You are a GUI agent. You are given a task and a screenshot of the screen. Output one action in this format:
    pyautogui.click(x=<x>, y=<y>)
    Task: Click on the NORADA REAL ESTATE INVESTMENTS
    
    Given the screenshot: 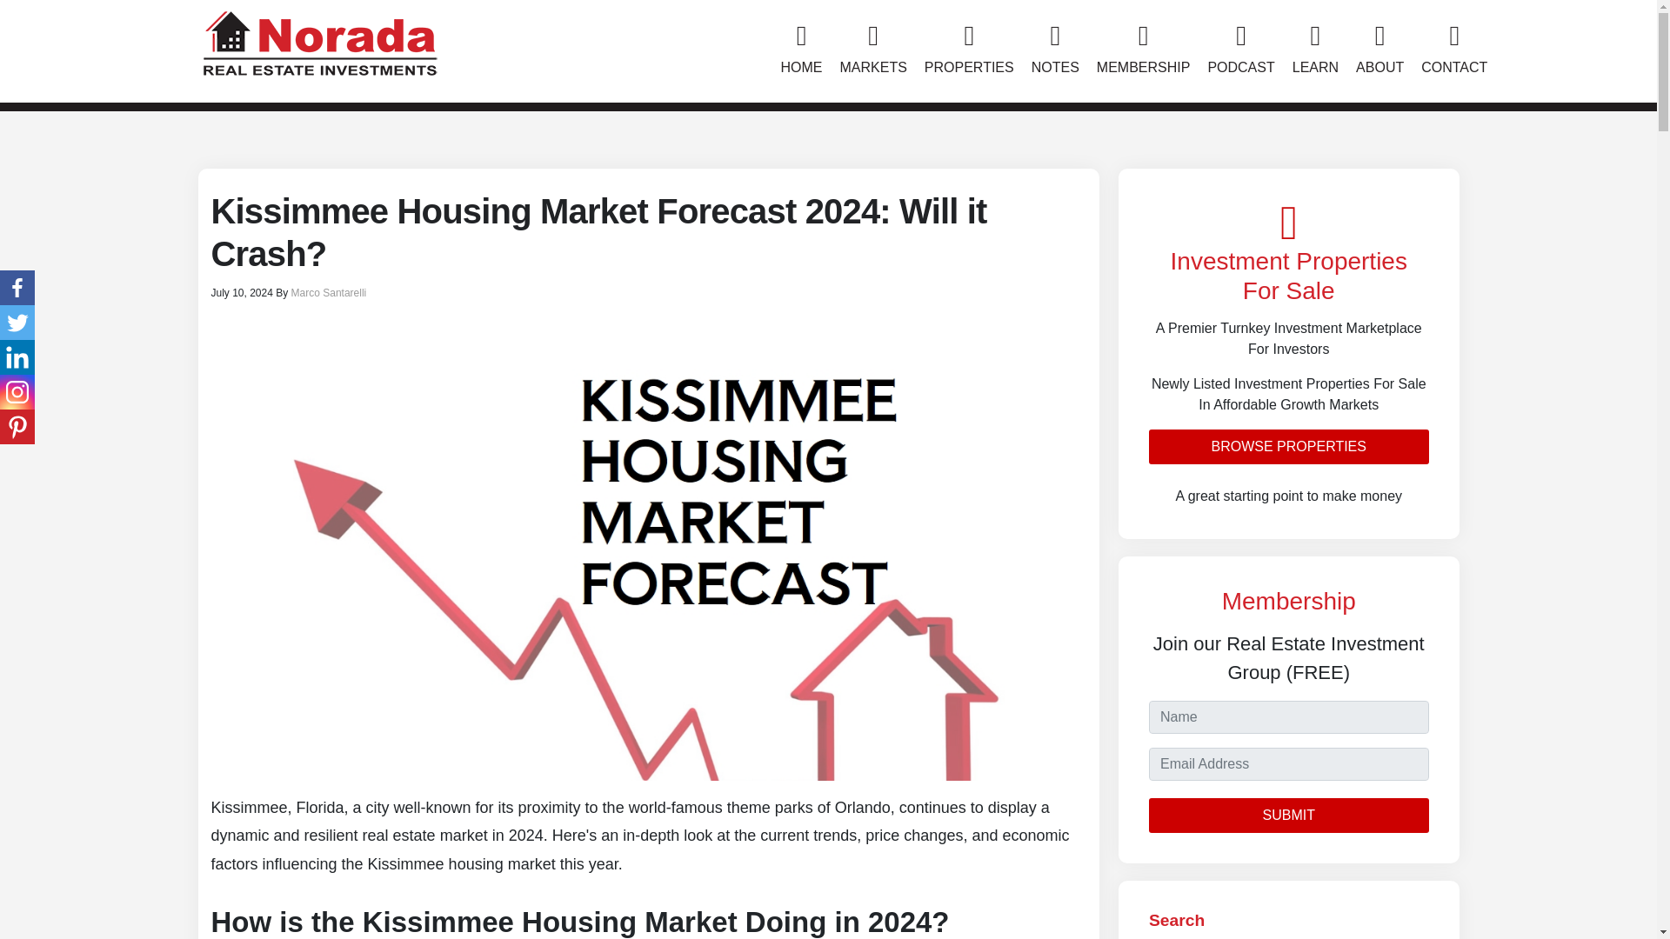 What is the action you would take?
    pyautogui.click(x=318, y=40)
    